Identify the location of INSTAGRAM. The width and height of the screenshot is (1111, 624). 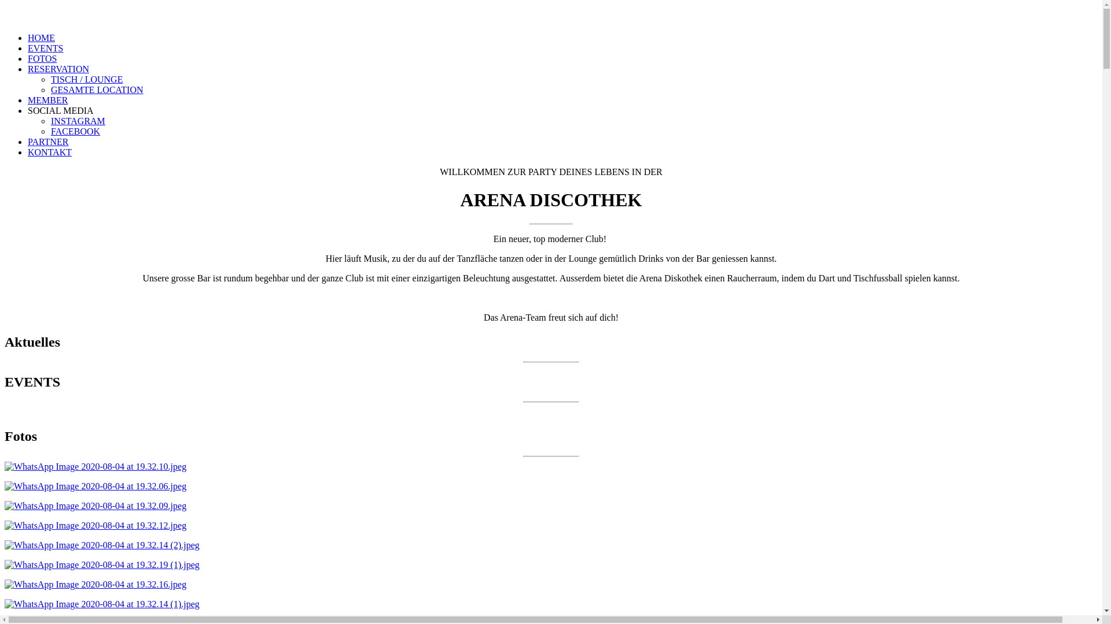
(78, 121).